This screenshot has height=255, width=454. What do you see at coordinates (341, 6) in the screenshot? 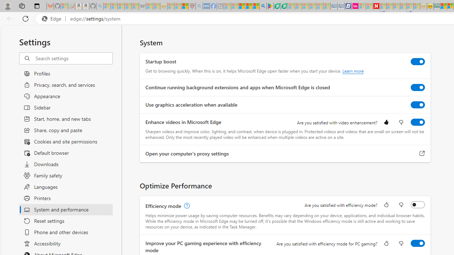
I see `Cheap Hotels - Save70.com - Sleeping` at bounding box center [341, 6].